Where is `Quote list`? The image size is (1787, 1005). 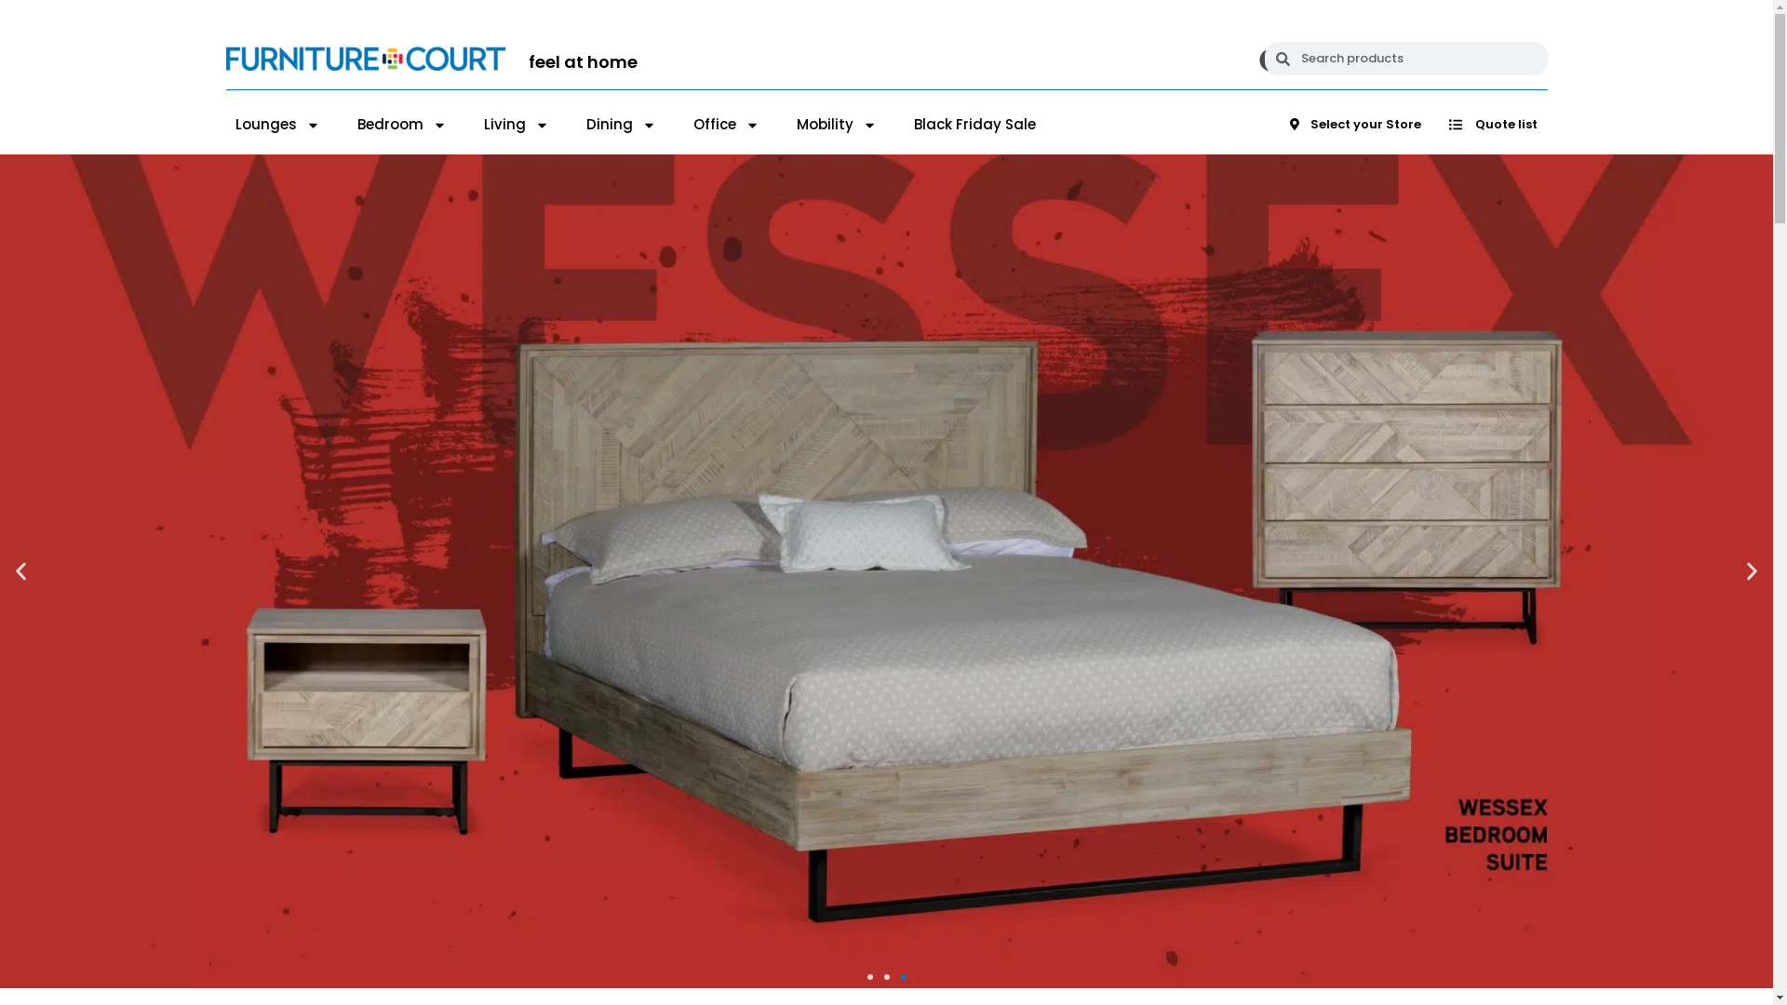 Quote list is located at coordinates (1493, 125).